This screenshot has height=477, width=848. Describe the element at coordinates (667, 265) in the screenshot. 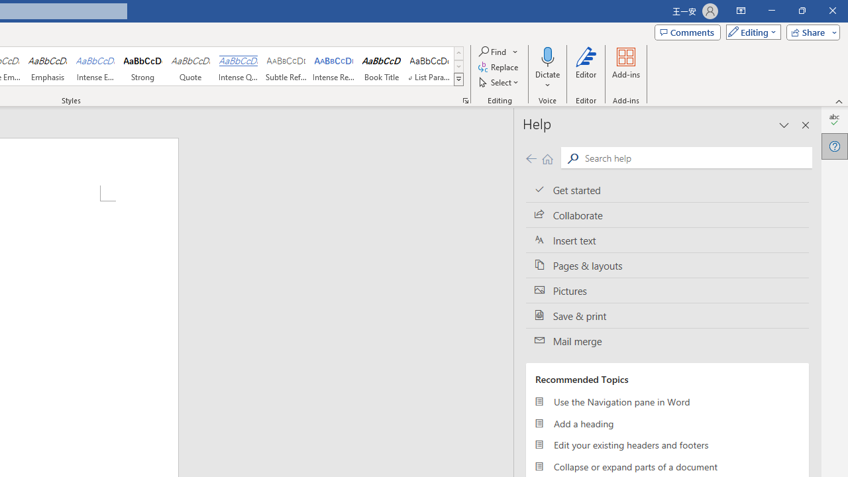

I see `Pages & layouts` at that location.